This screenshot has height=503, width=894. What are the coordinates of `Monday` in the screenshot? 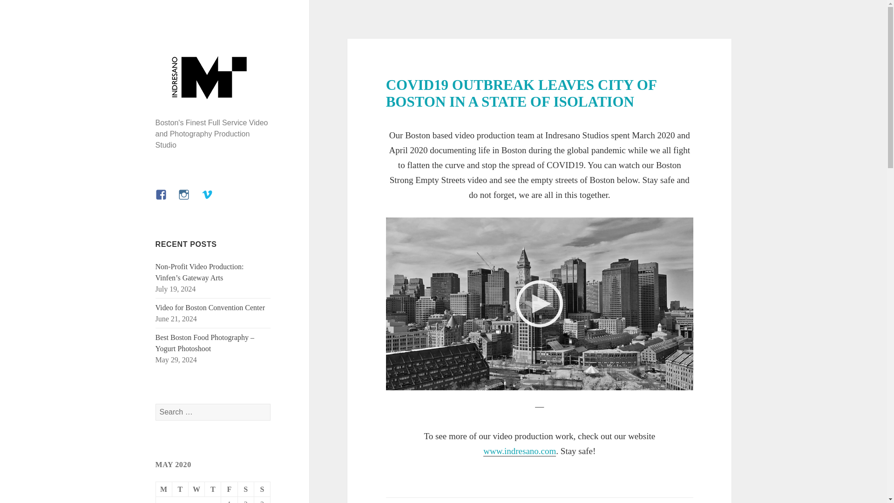 It's located at (164, 489).